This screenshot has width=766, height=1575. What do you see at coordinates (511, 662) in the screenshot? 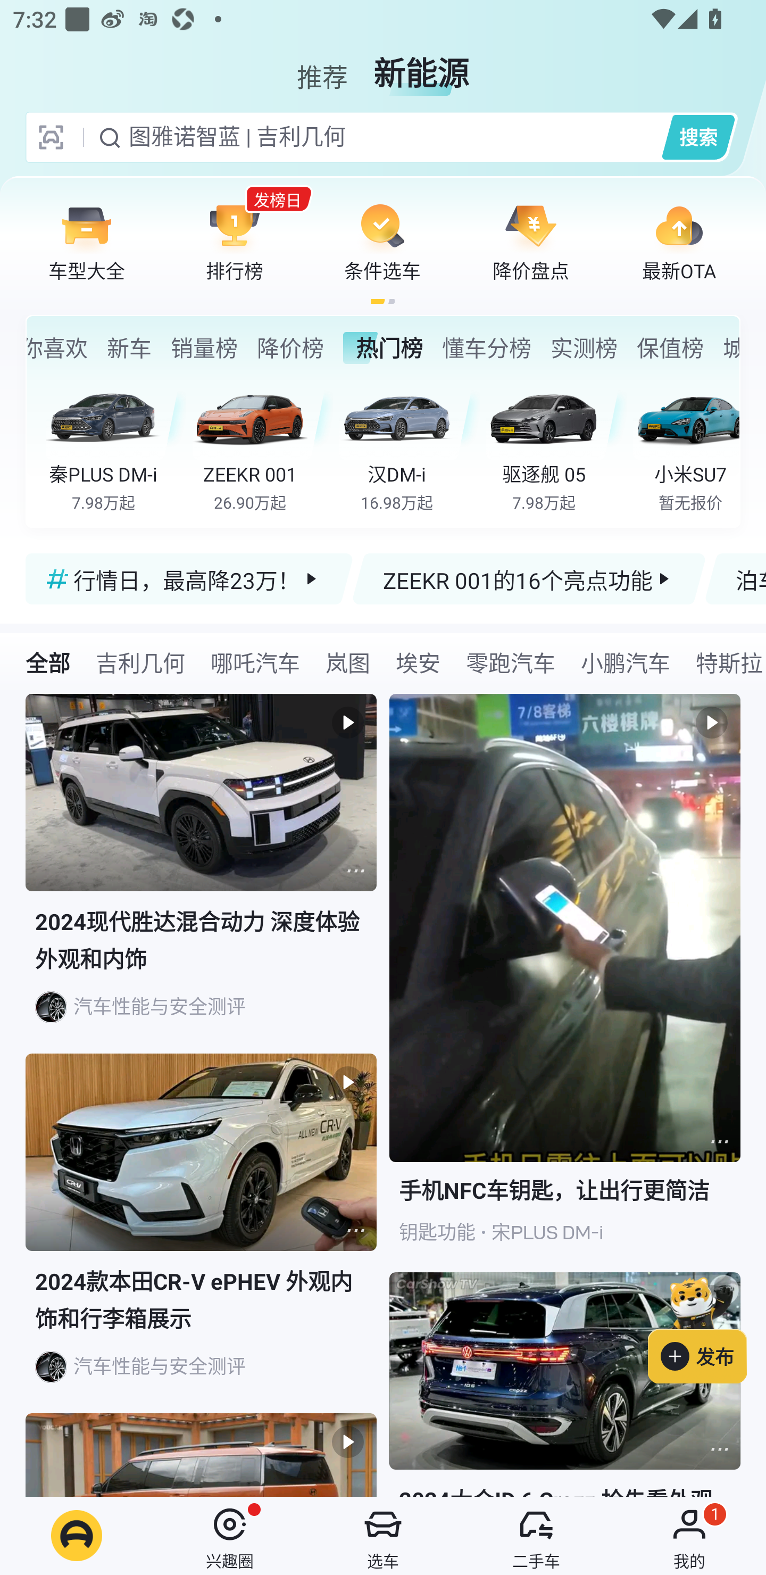
I see `零跑汽车` at bounding box center [511, 662].